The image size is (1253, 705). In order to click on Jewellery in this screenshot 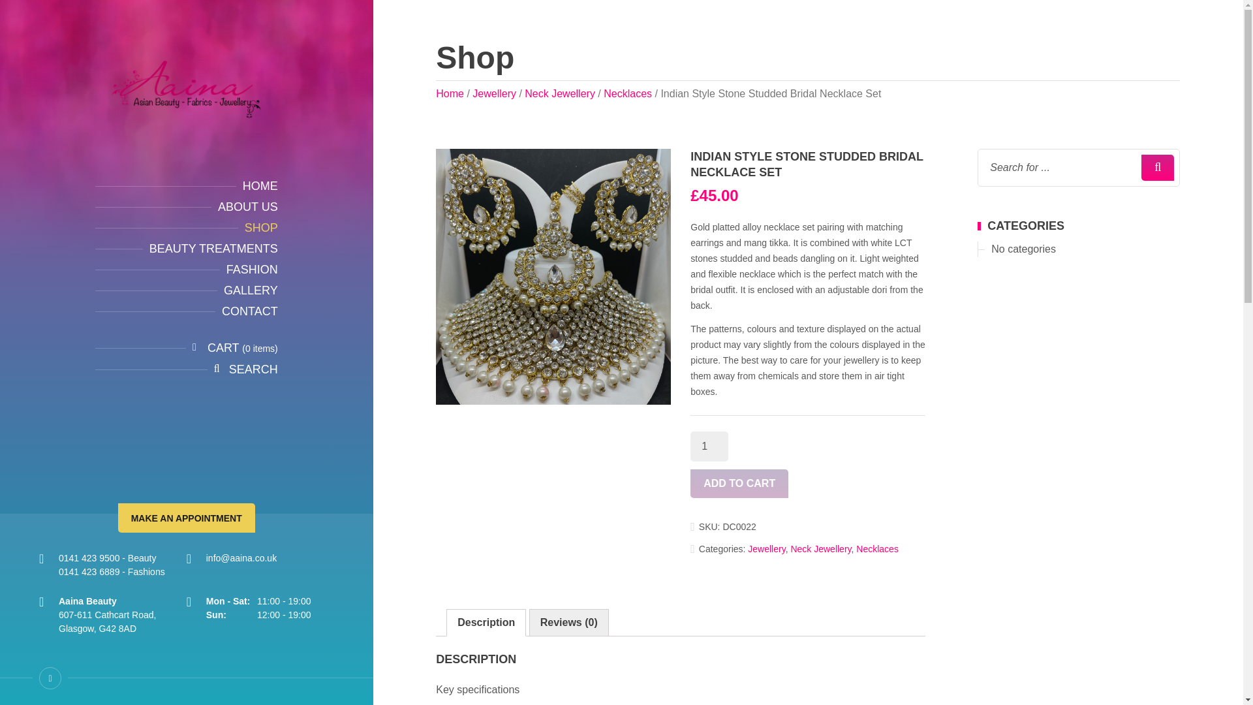, I will do `click(766, 548)`.